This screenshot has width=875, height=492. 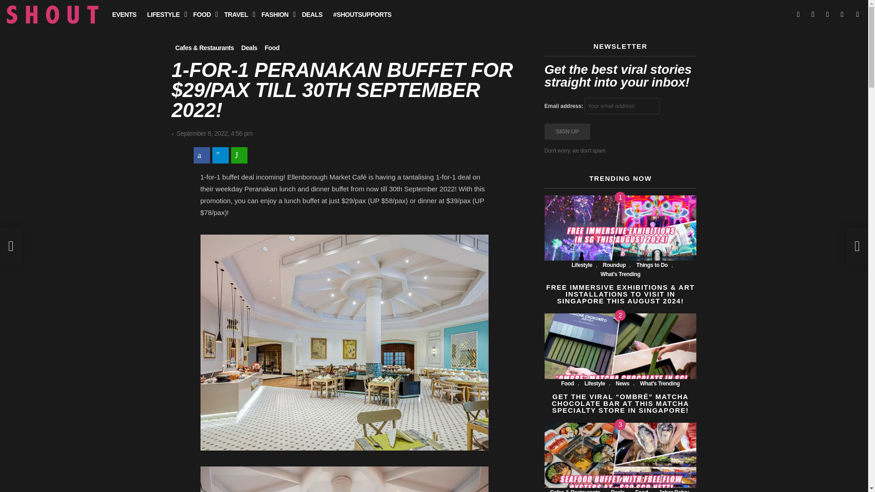 What do you see at coordinates (165, 15) in the screenshot?
I see `LIFESTYLE` at bounding box center [165, 15].